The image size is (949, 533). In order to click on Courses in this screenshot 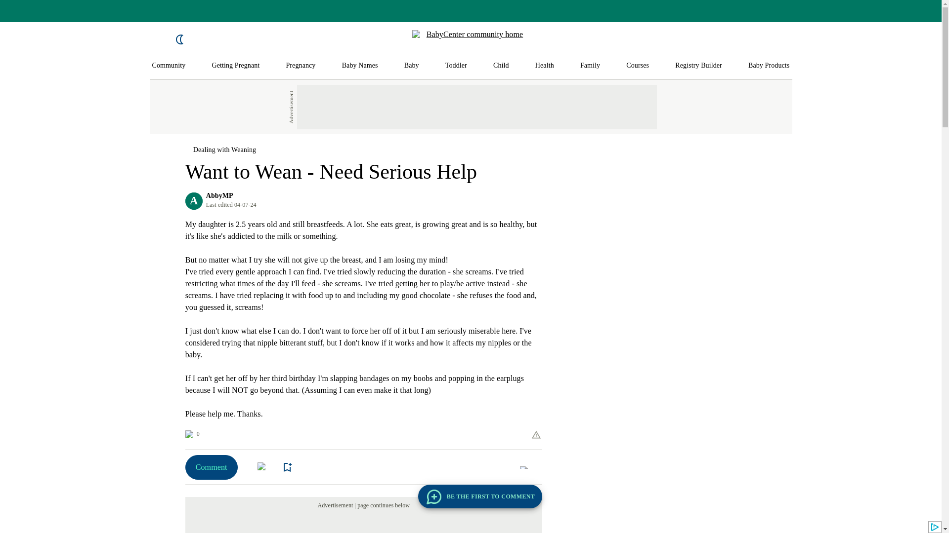, I will do `click(638, 66)`.